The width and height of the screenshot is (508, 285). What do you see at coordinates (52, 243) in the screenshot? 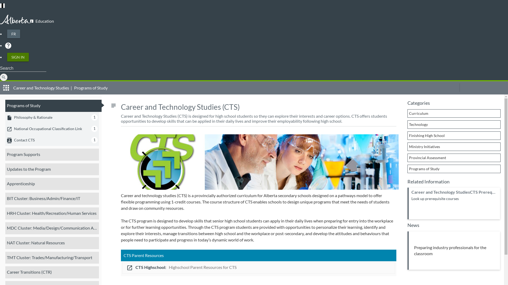
I see `NAT Cluster: Natural Resources` at bounding box center [52, 243].